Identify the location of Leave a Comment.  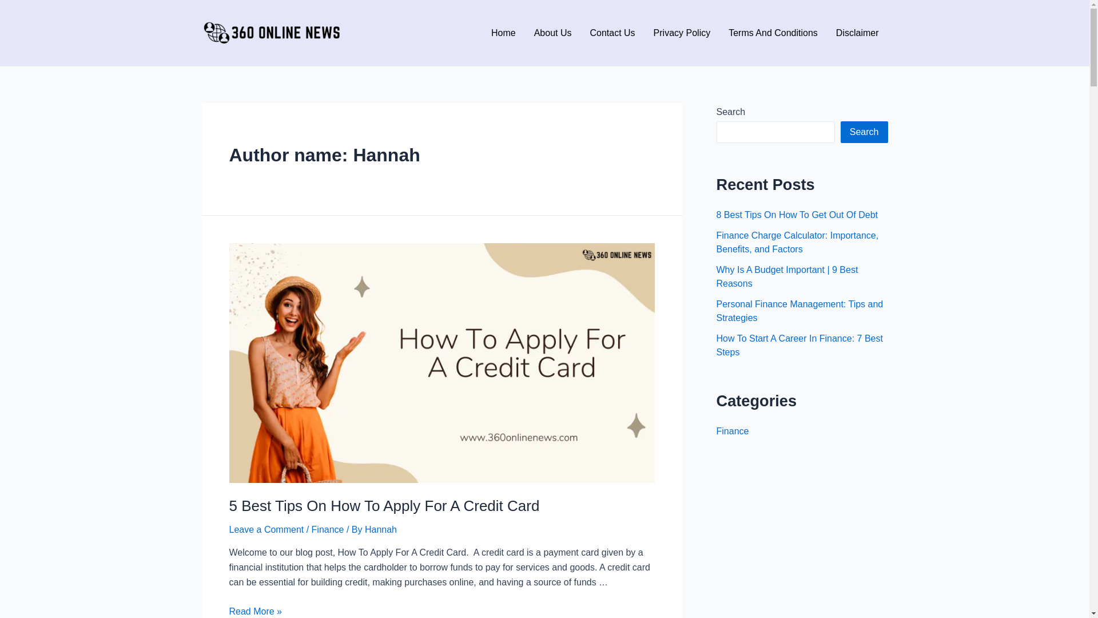
(266, 530).